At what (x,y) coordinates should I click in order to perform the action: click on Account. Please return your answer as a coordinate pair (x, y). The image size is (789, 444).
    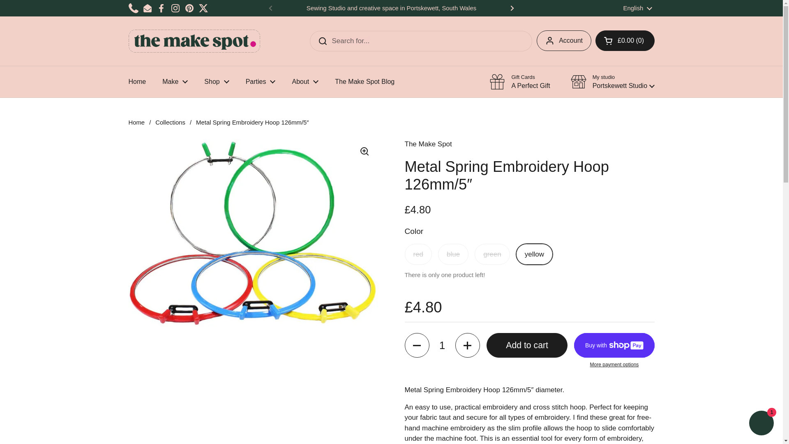
    Looking at the image, I should click on (564, 41).